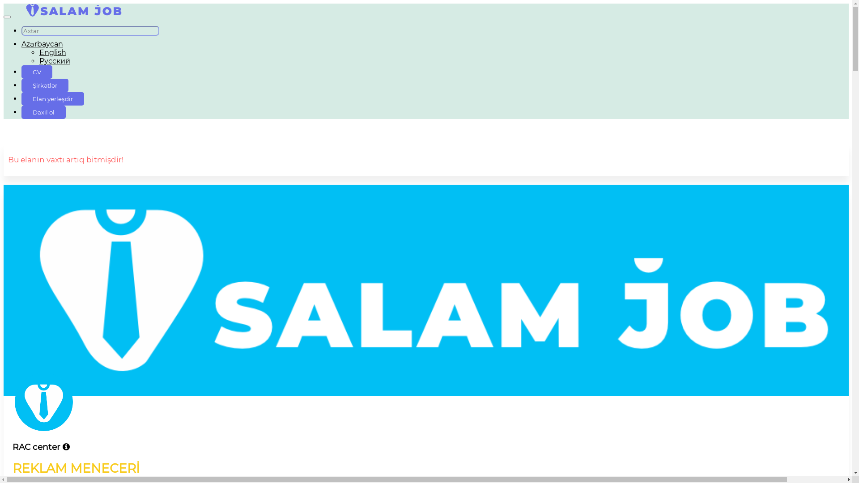 This screenshot has height=483, width=859. Describe the element at coordinates (426, 447) in the screenshot. I see `RAC center` at that location.